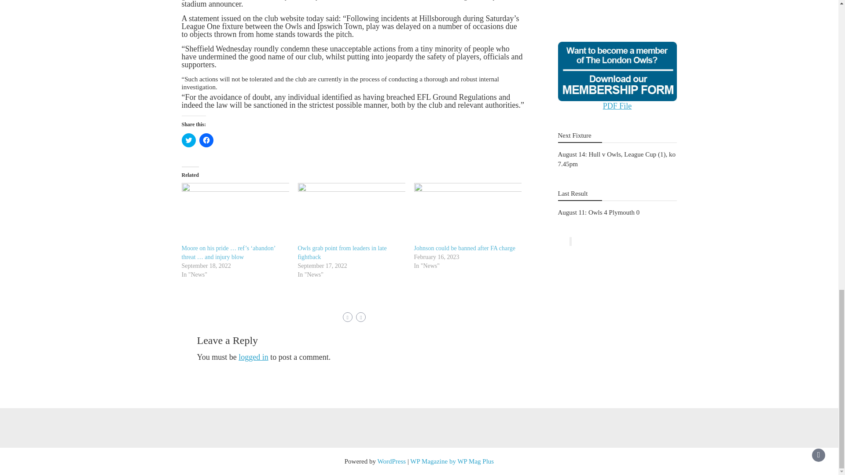  What do you see at coordinates (206, 140) in the screenshot?
I see `Click to share on Facebook` at bounding box center [206, 140].